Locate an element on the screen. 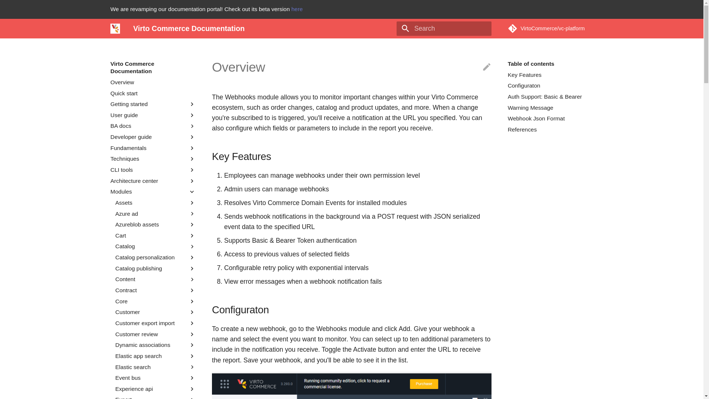  Virto Commerce Documentation is located at coordinates (115, 28).